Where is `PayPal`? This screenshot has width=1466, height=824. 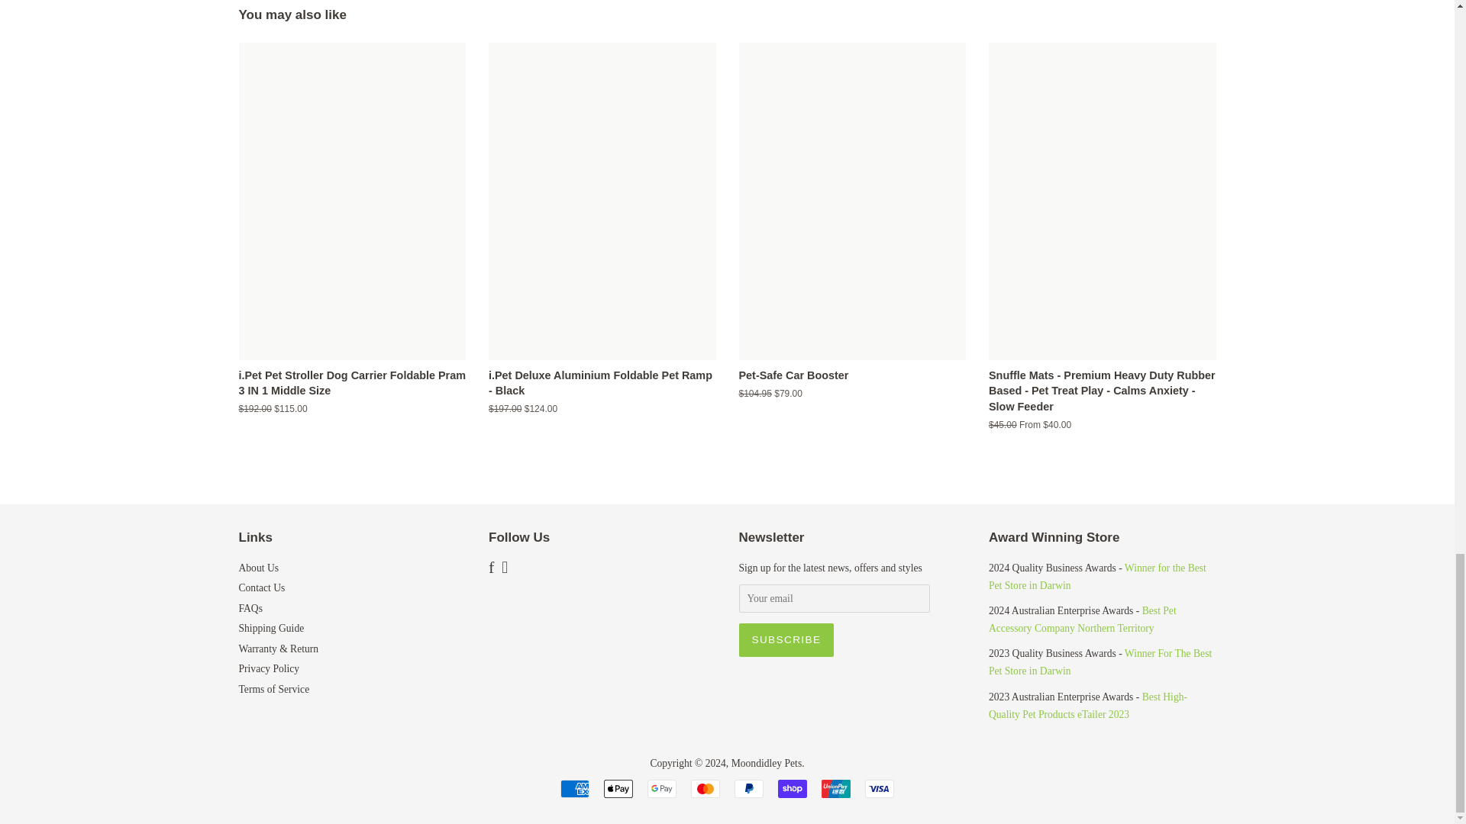
PayPal is located at coordinates (748, 789).